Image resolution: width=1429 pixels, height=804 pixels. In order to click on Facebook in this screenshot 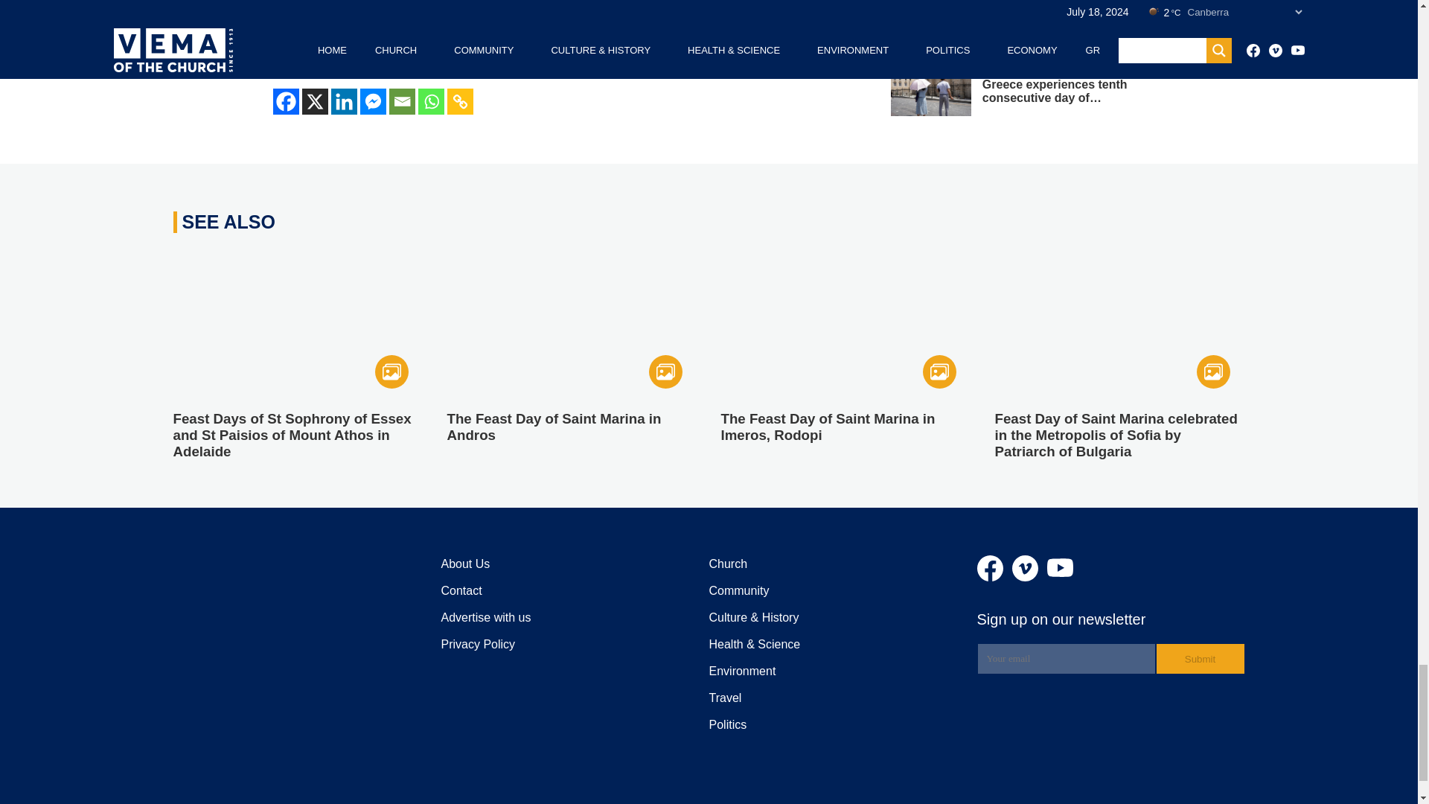, I will do `click(286, 101)`.